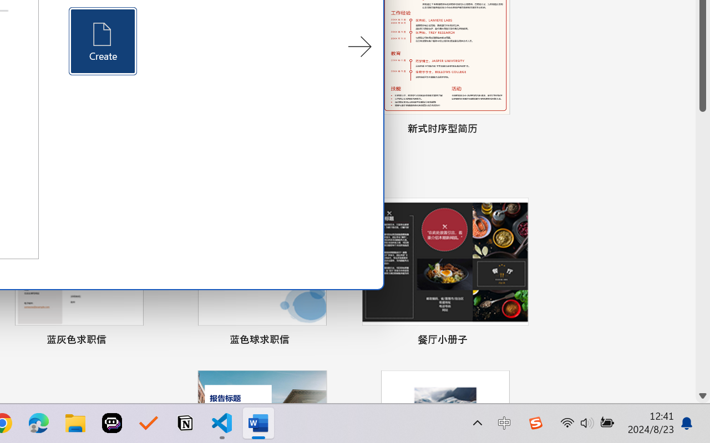 This screenshot has height=443, width=710. I want to click on Create, so click(103, 41).